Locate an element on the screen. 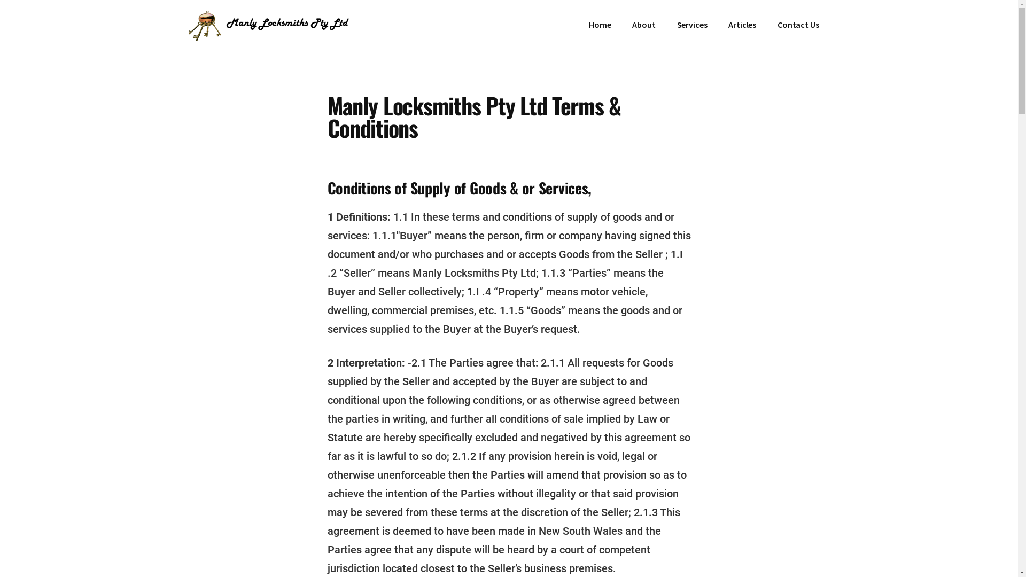 This screenshot has height=577, width=1026. Services is located at coordinates (693, 25).